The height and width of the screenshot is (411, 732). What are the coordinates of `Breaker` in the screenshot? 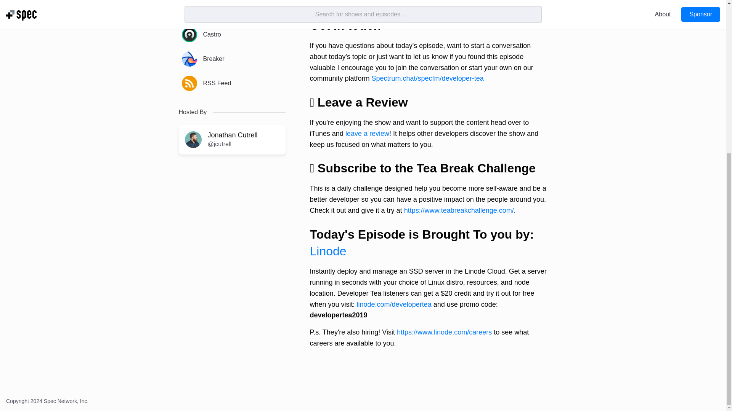 It's located at (232, 59).